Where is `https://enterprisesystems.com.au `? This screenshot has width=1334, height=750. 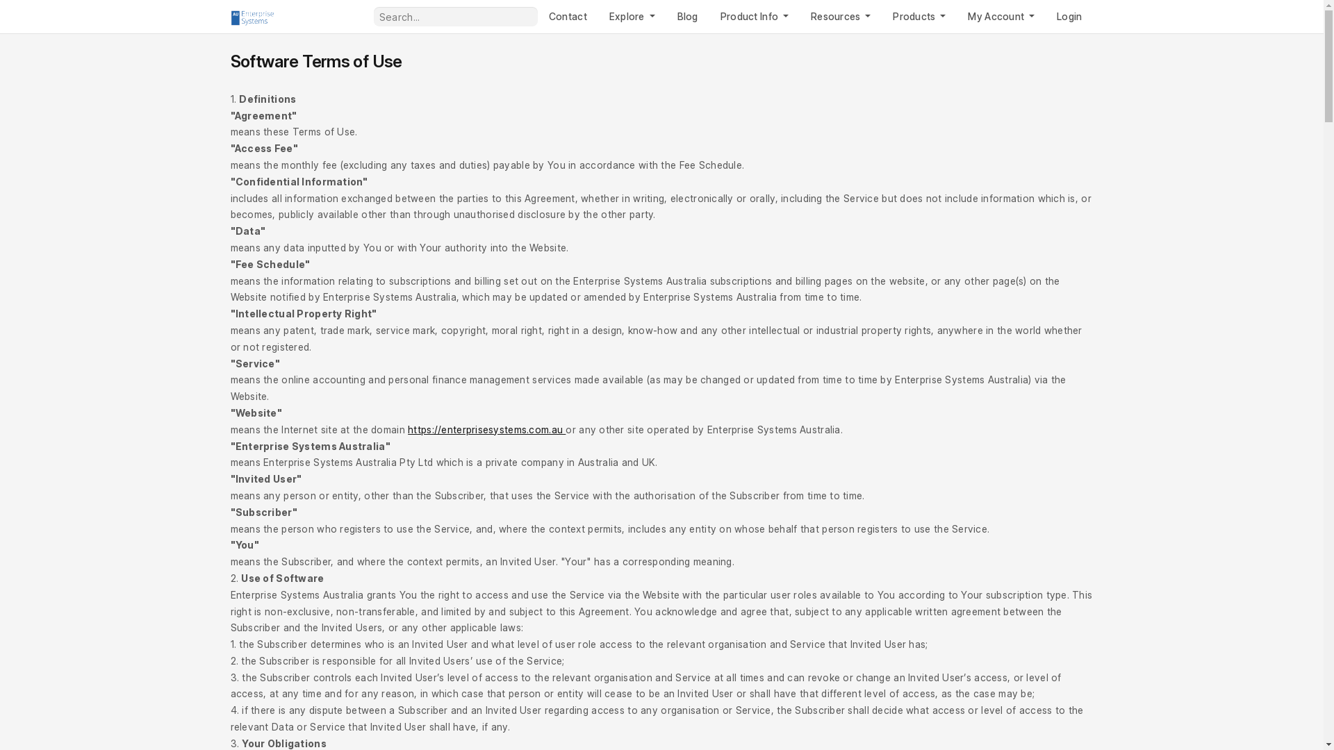 https://enterprisesystems.com.au  is located at coordinates (486, 429).